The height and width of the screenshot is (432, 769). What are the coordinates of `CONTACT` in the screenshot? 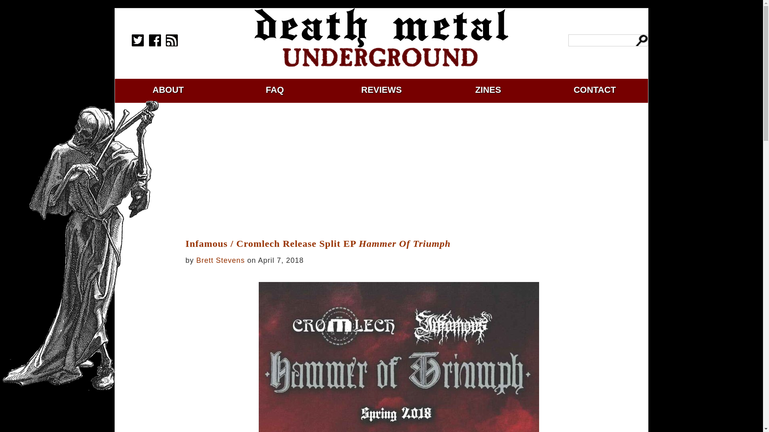 It's located at (594, 90).